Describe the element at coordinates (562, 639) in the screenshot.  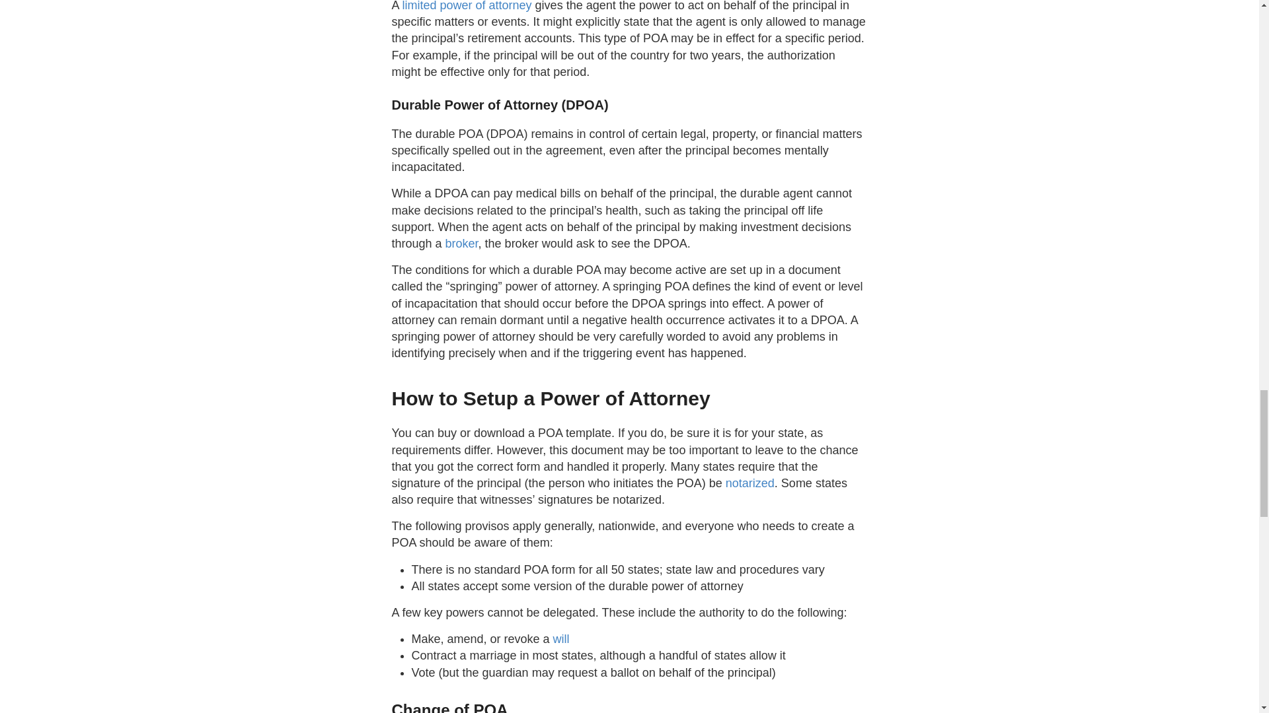
I see `will` at that location.